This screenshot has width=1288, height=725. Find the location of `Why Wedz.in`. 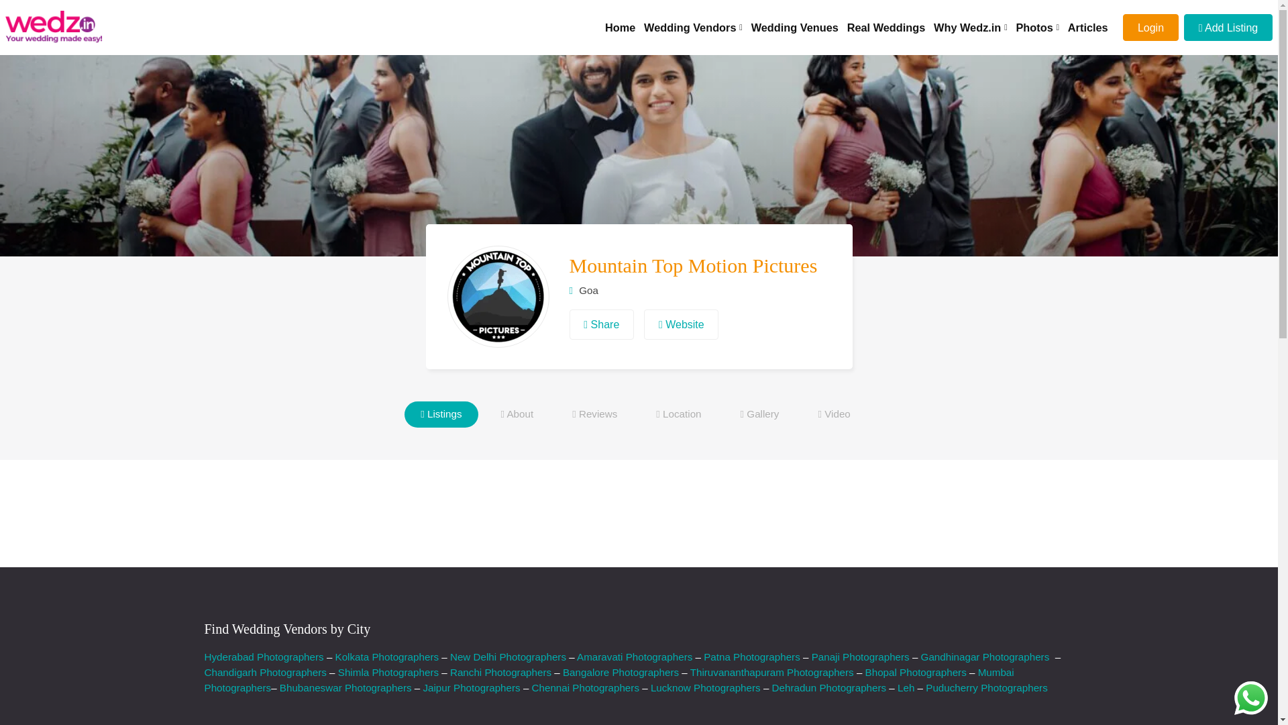

Why Wedz.in is located at coordinates (970, 28).